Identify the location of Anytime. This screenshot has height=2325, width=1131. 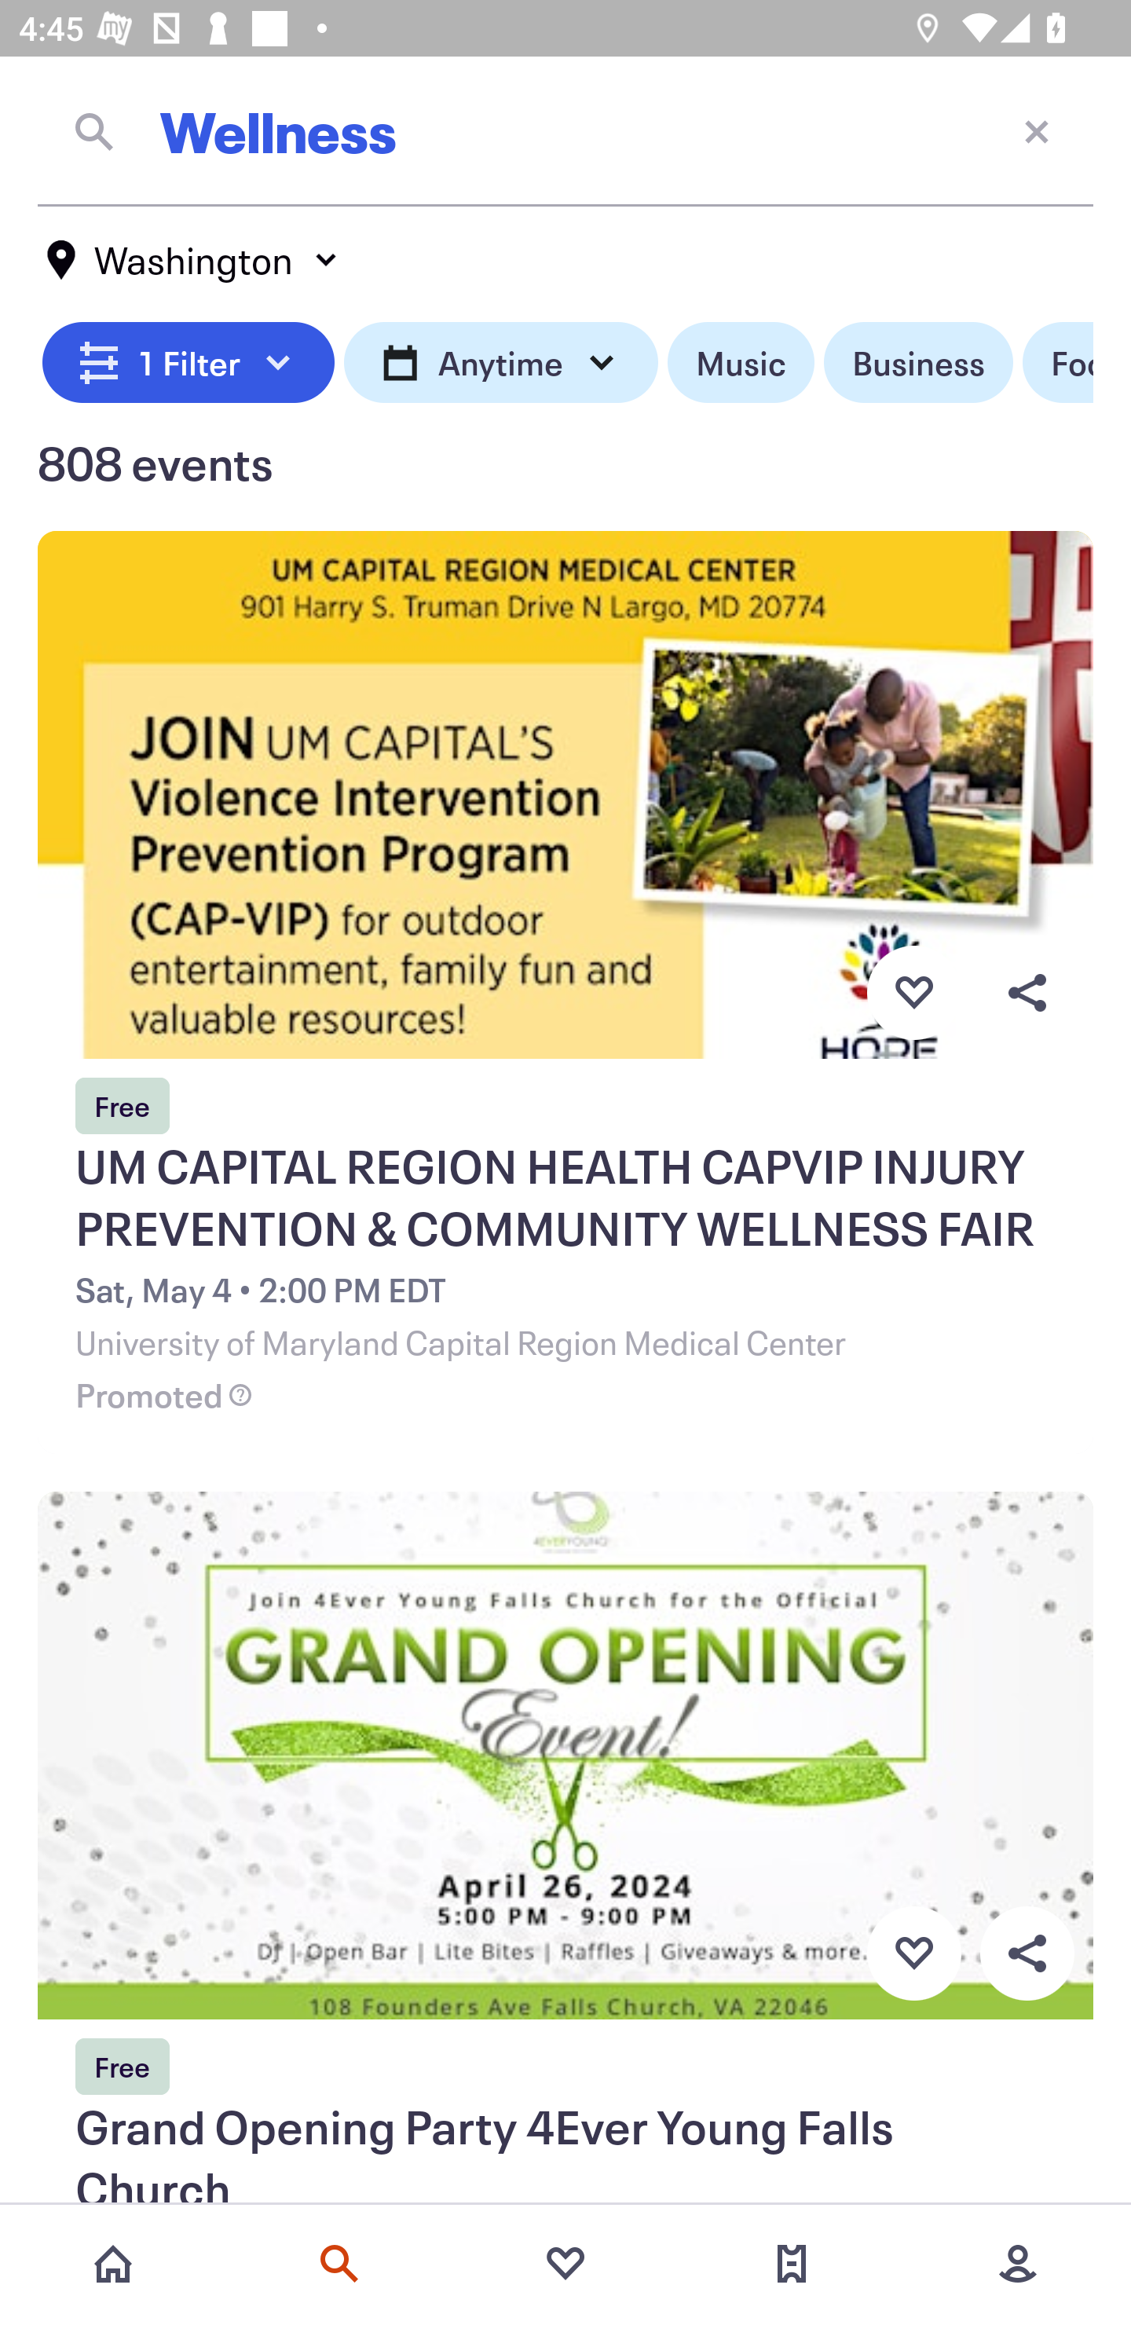
(501, 363).